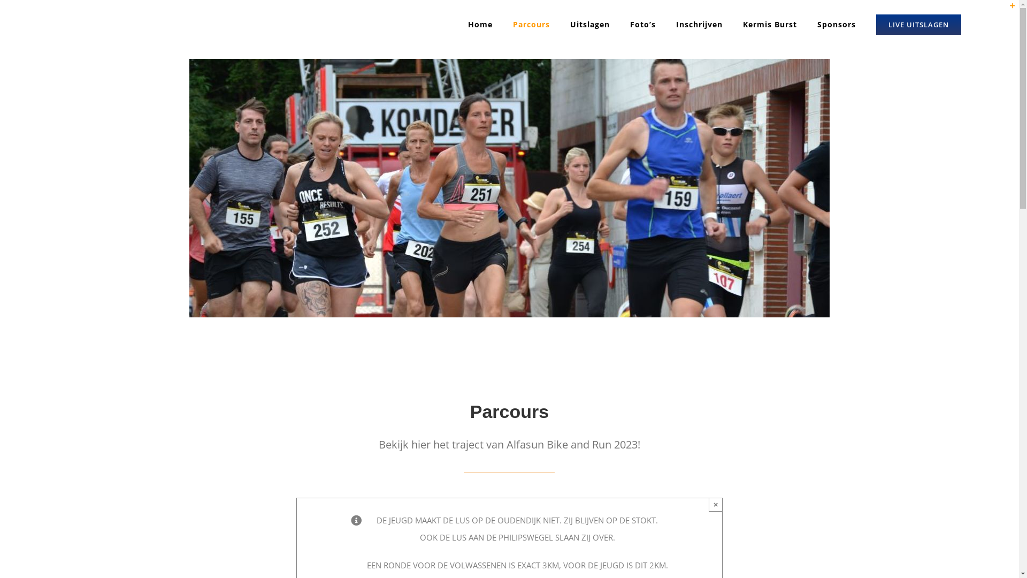 Image resolution: width=1027 pixels, height=578 pixels. I want to click on LIVE UITSLAGEN, so click(919, 25).